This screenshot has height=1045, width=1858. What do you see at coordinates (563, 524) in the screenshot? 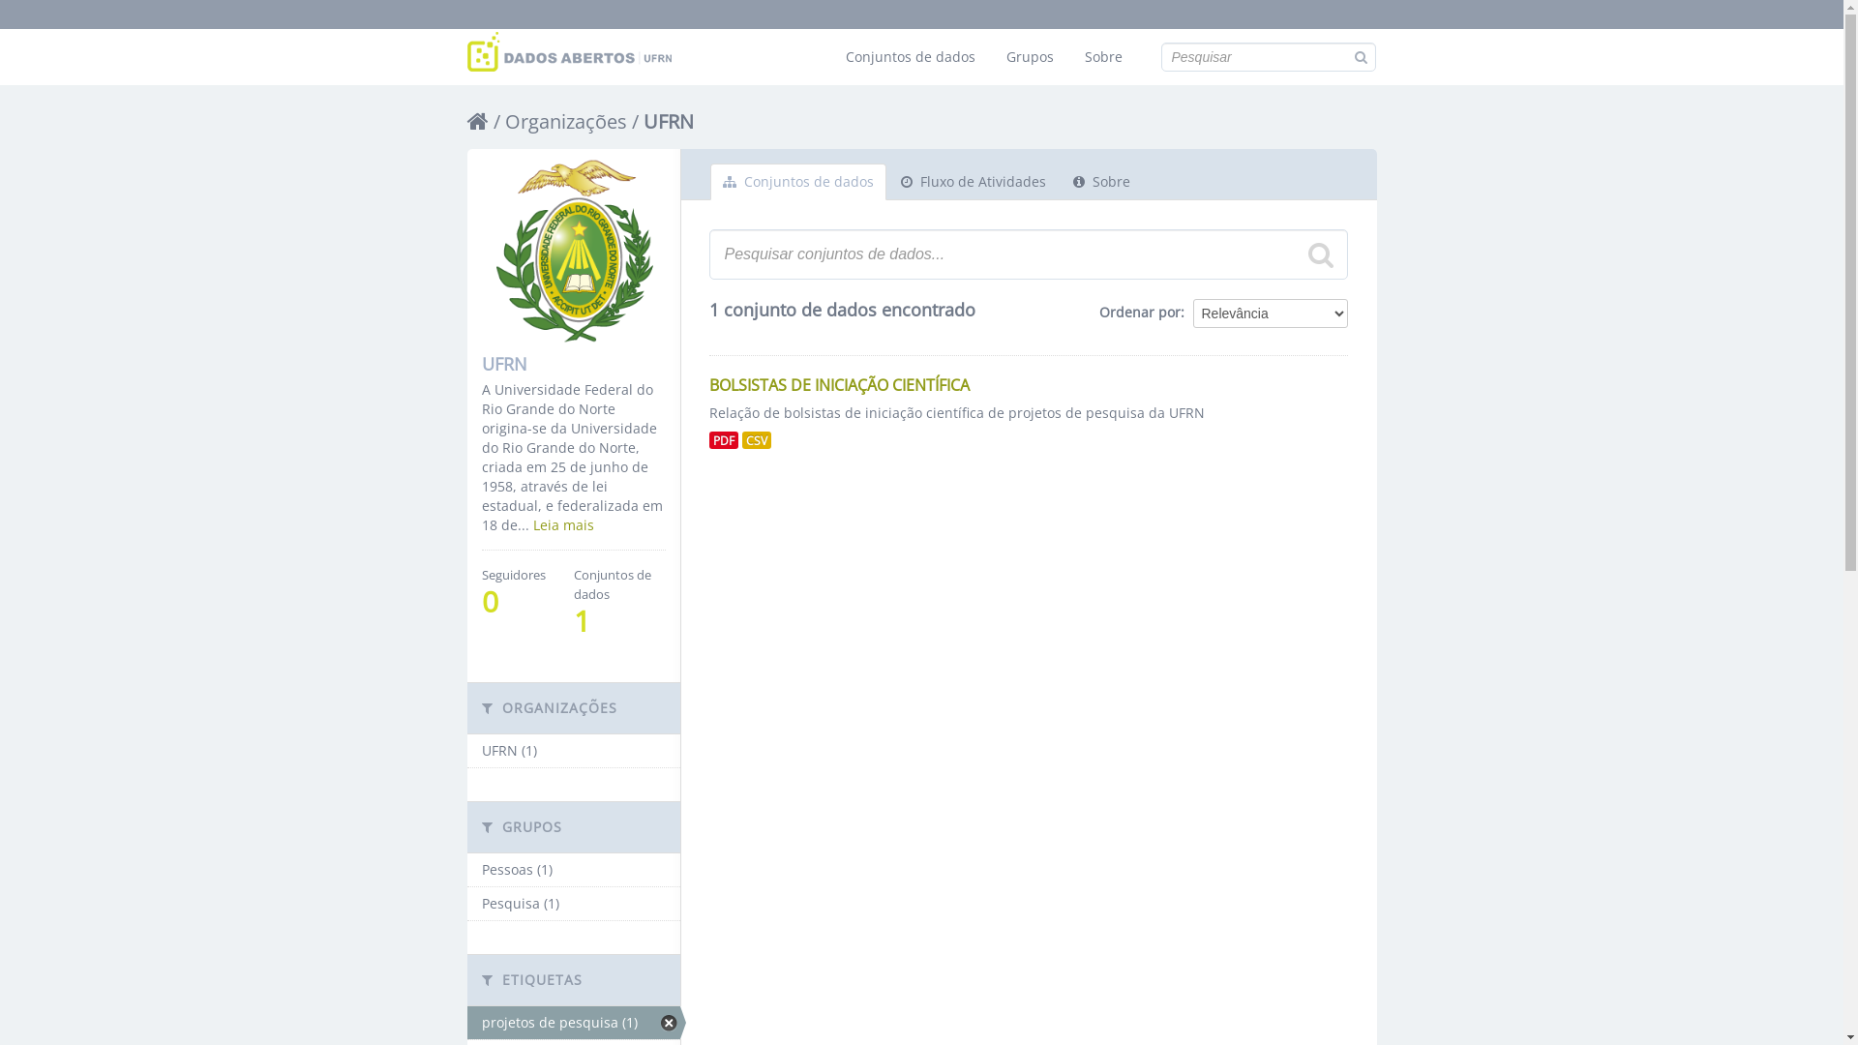
I see `Leia mais` at bounding box center [563, 524].